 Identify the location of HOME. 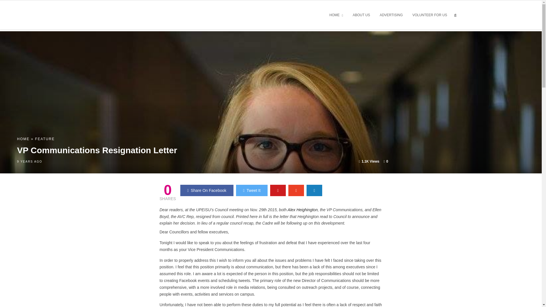
(336, 15).